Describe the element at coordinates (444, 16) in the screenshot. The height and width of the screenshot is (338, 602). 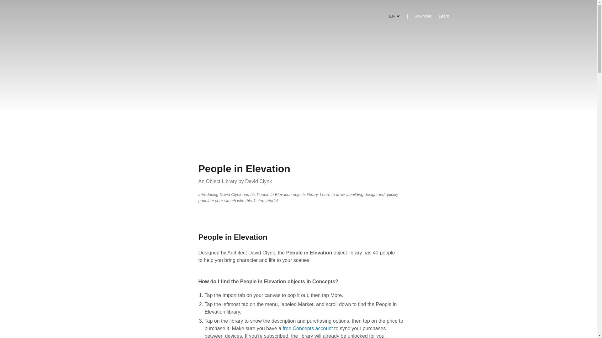
I see `Learn` at that location.